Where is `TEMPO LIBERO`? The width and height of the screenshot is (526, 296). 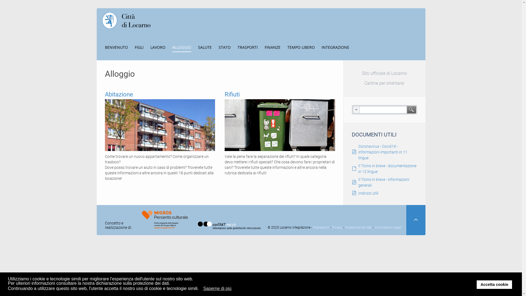 TEMPO LIBERO is located at coordinates (301, 47).